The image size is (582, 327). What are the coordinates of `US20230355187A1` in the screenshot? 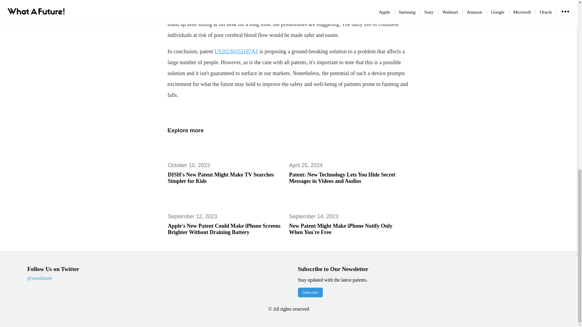 It's located at (236, 51).